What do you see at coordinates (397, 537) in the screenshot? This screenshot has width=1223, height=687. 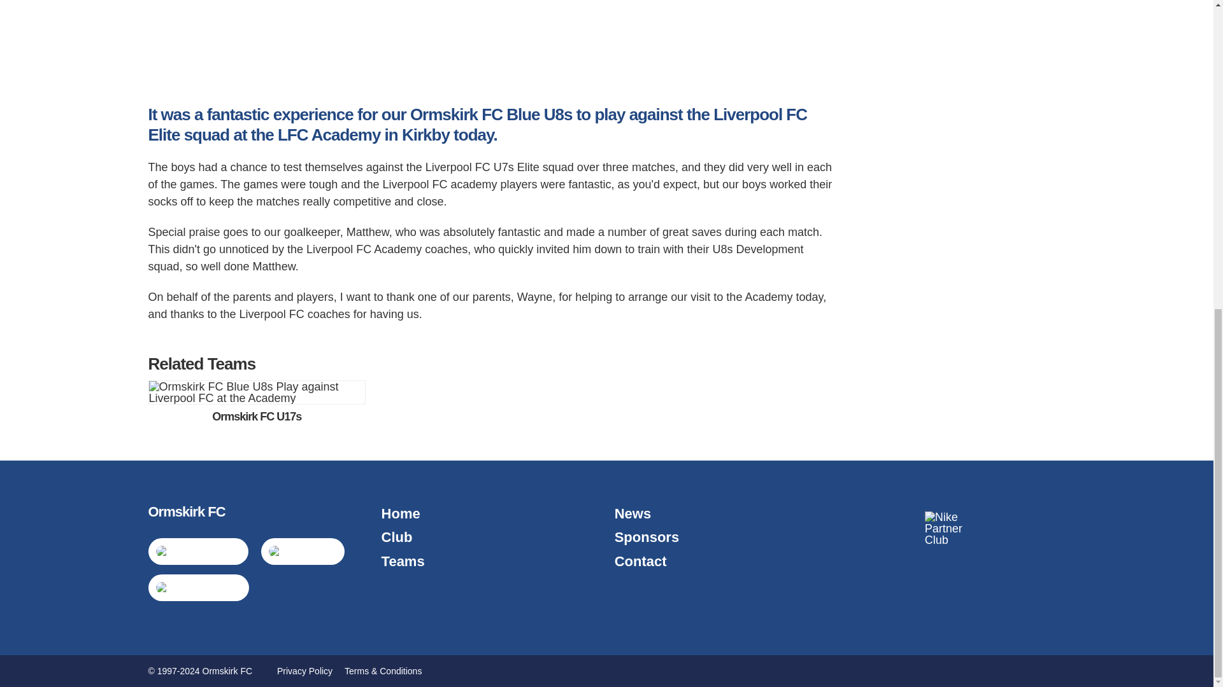 I see `Club` at bounding box center [397, 537].